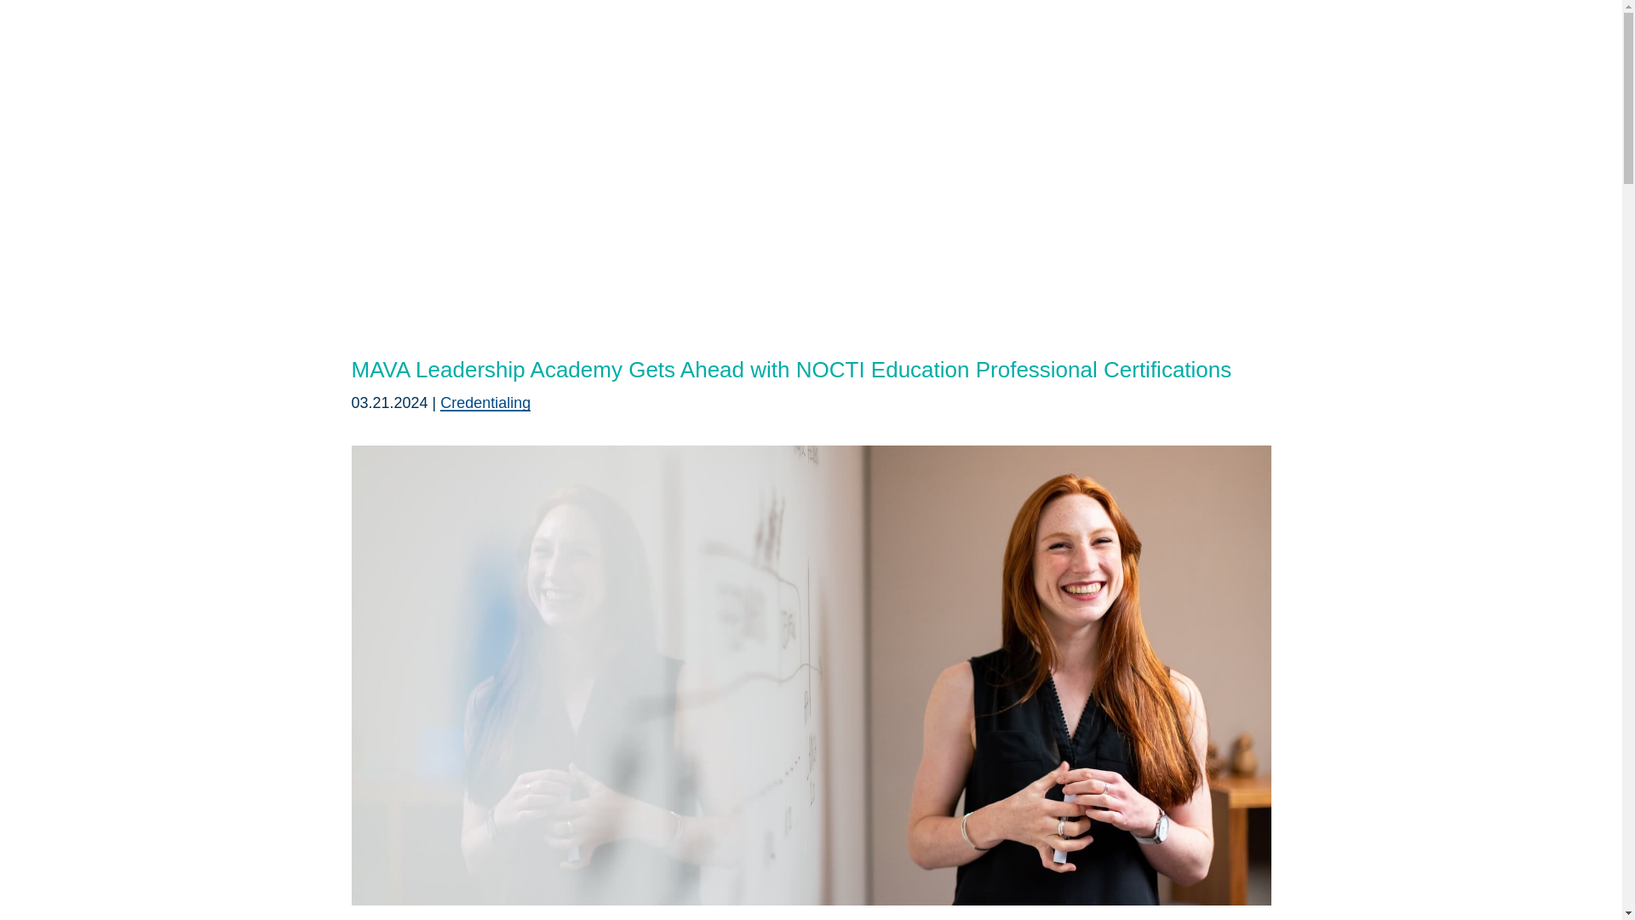 This screenshot has height=920, width=1635. What do you see at coordinates (685, 129) in the screenshot?
I see `CREDENTIALS` at bounding box center [685, 129].